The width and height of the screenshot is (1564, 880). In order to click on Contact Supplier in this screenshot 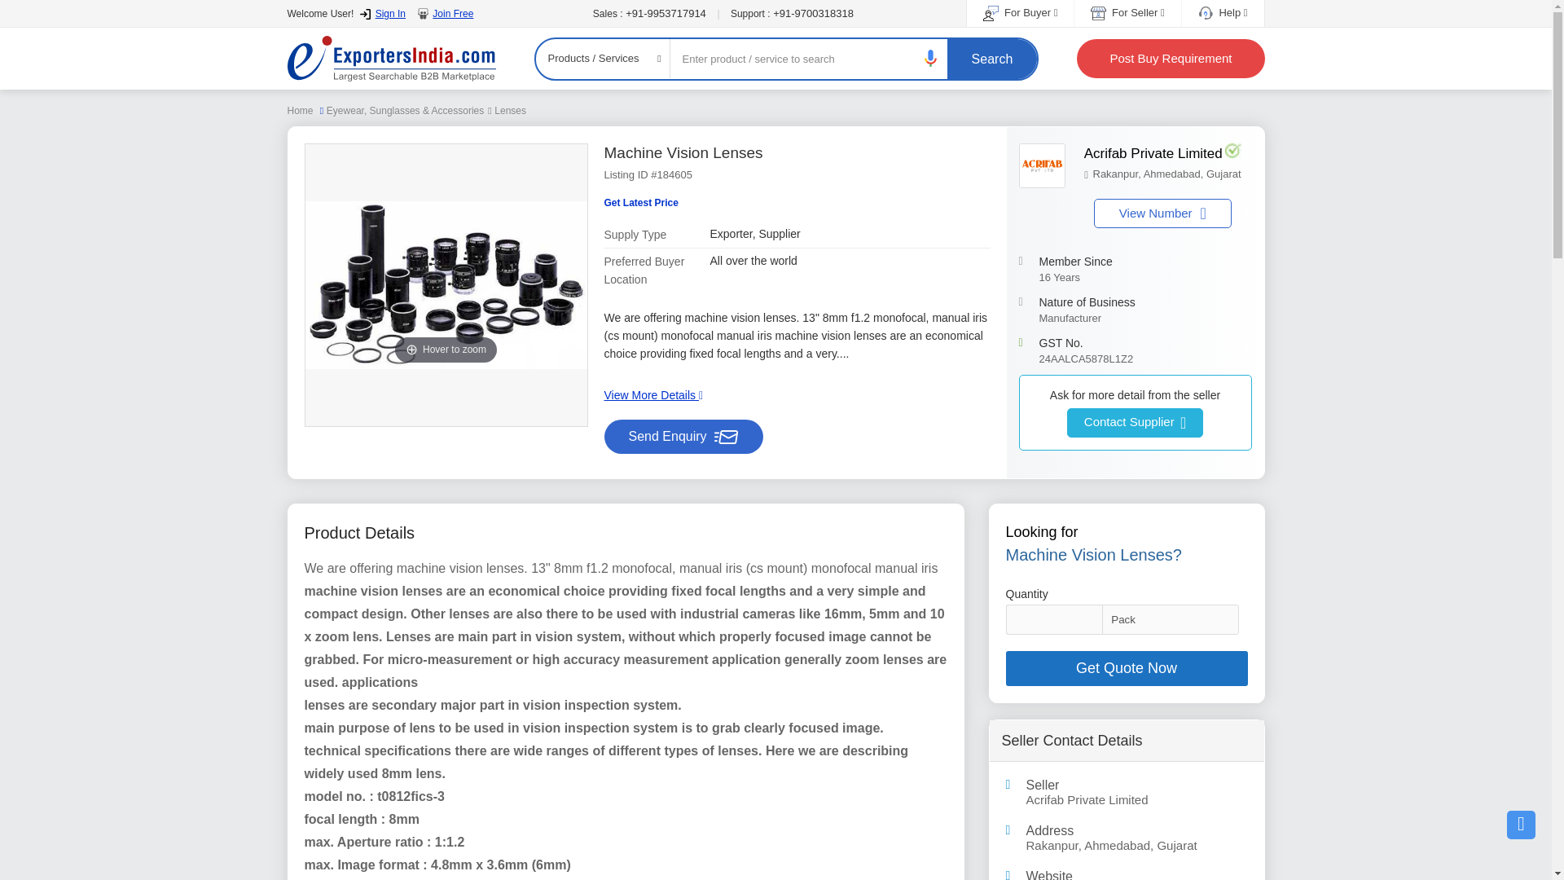, I will do `click(1134, 422)`.